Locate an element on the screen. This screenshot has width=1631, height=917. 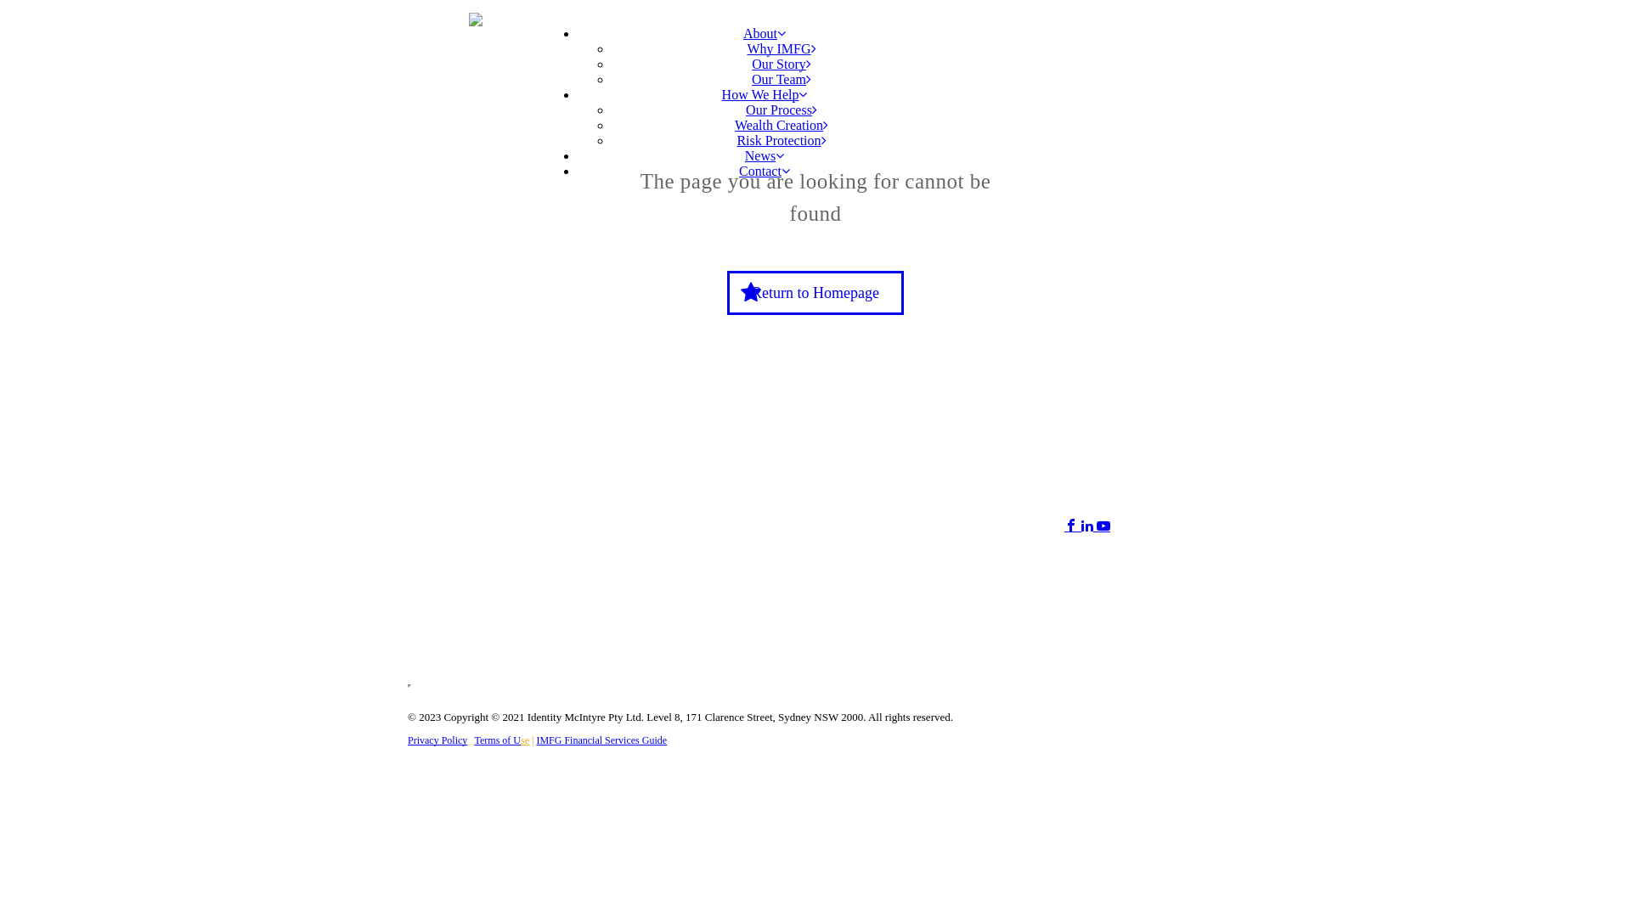
Our Story is located at coordinates (782, 65).